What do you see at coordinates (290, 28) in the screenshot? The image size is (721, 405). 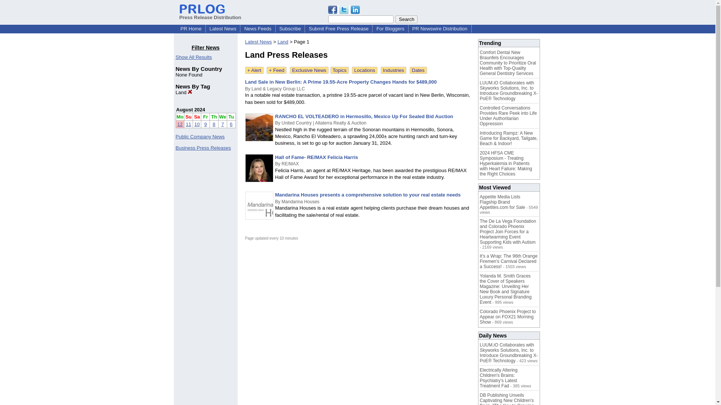 I see `Subscribe` at bounding box center [290, 28].